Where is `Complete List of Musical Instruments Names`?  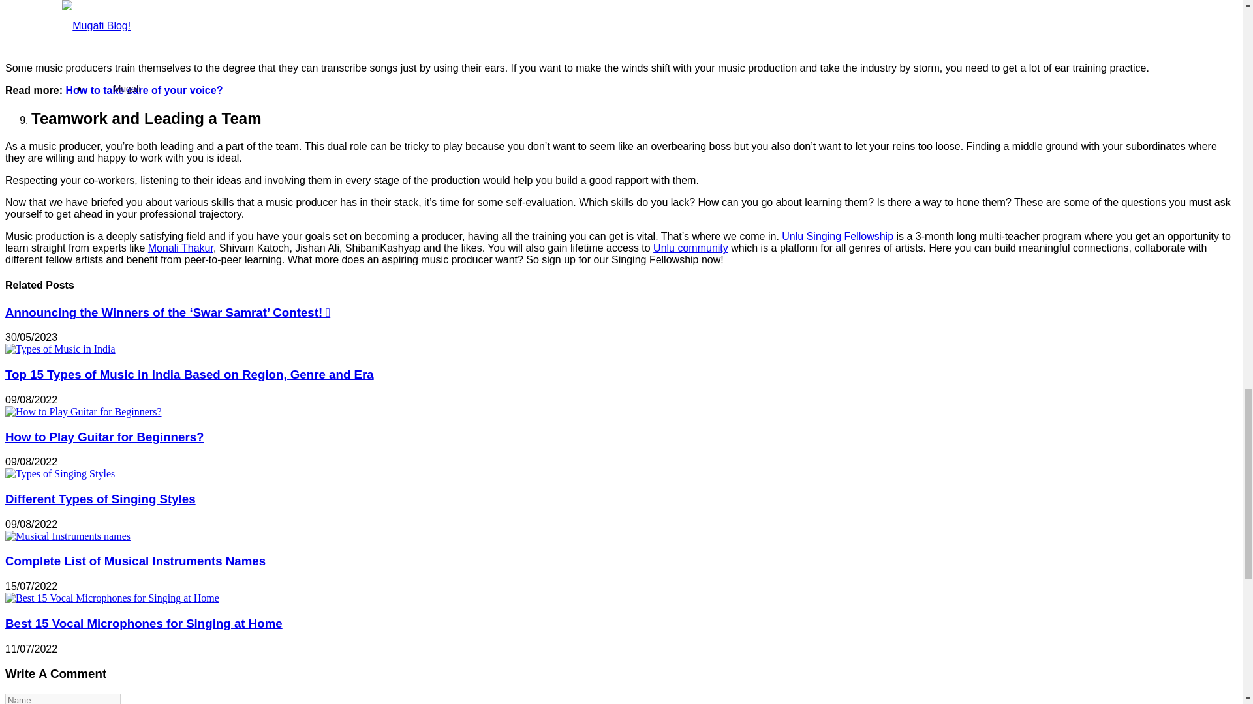
Complete List of Musical Instruments Names is located at coordinates (67, 536).